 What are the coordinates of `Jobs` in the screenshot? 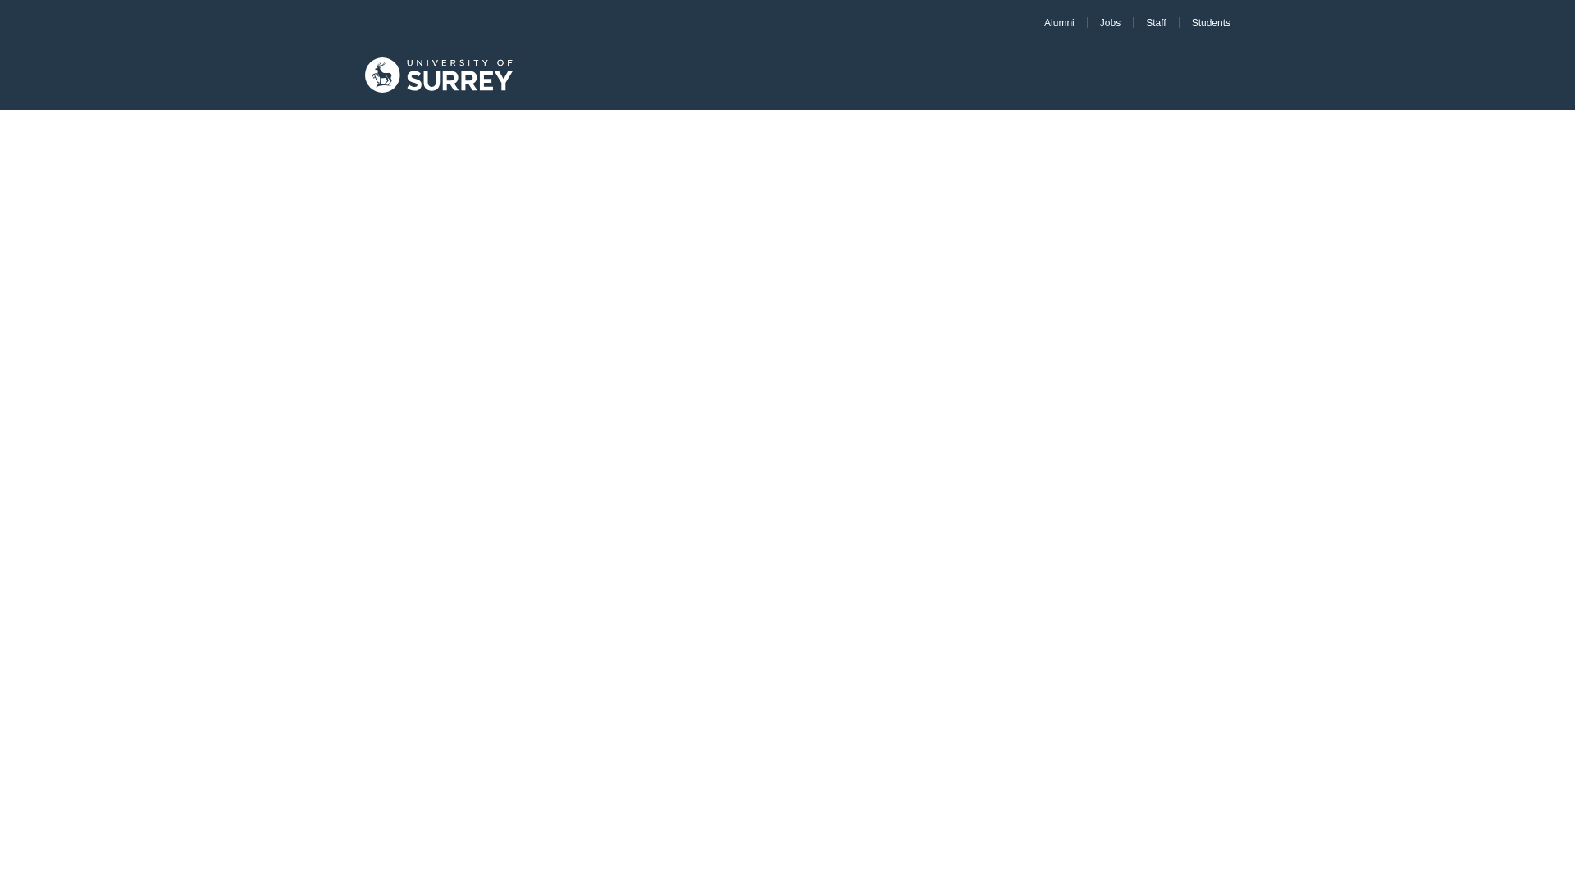 It's located at (1110, 21).